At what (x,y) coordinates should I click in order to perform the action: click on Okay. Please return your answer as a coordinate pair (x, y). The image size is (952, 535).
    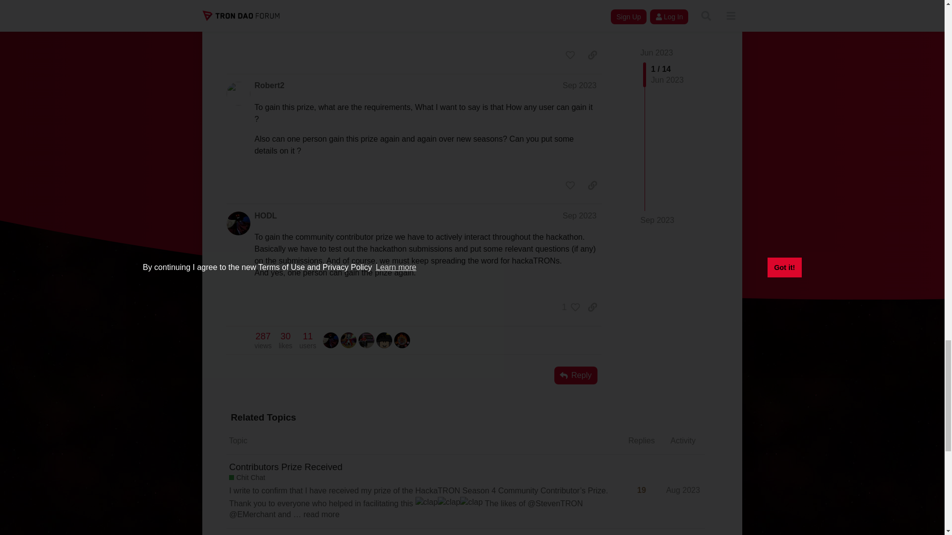
    Looking at the image, I should click on (402, 340).